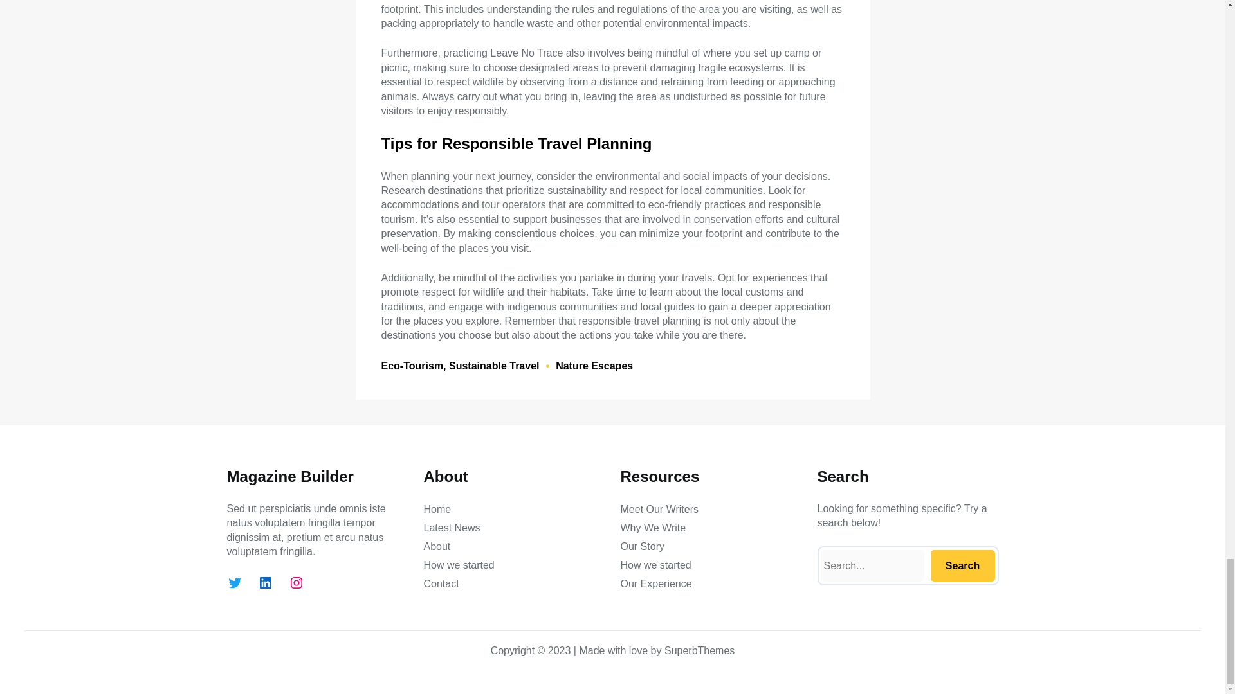 The image size is (1235, 694). Describe the element at coordinates (655, 584) in the screenshot. I see `Our Experience` at that location.